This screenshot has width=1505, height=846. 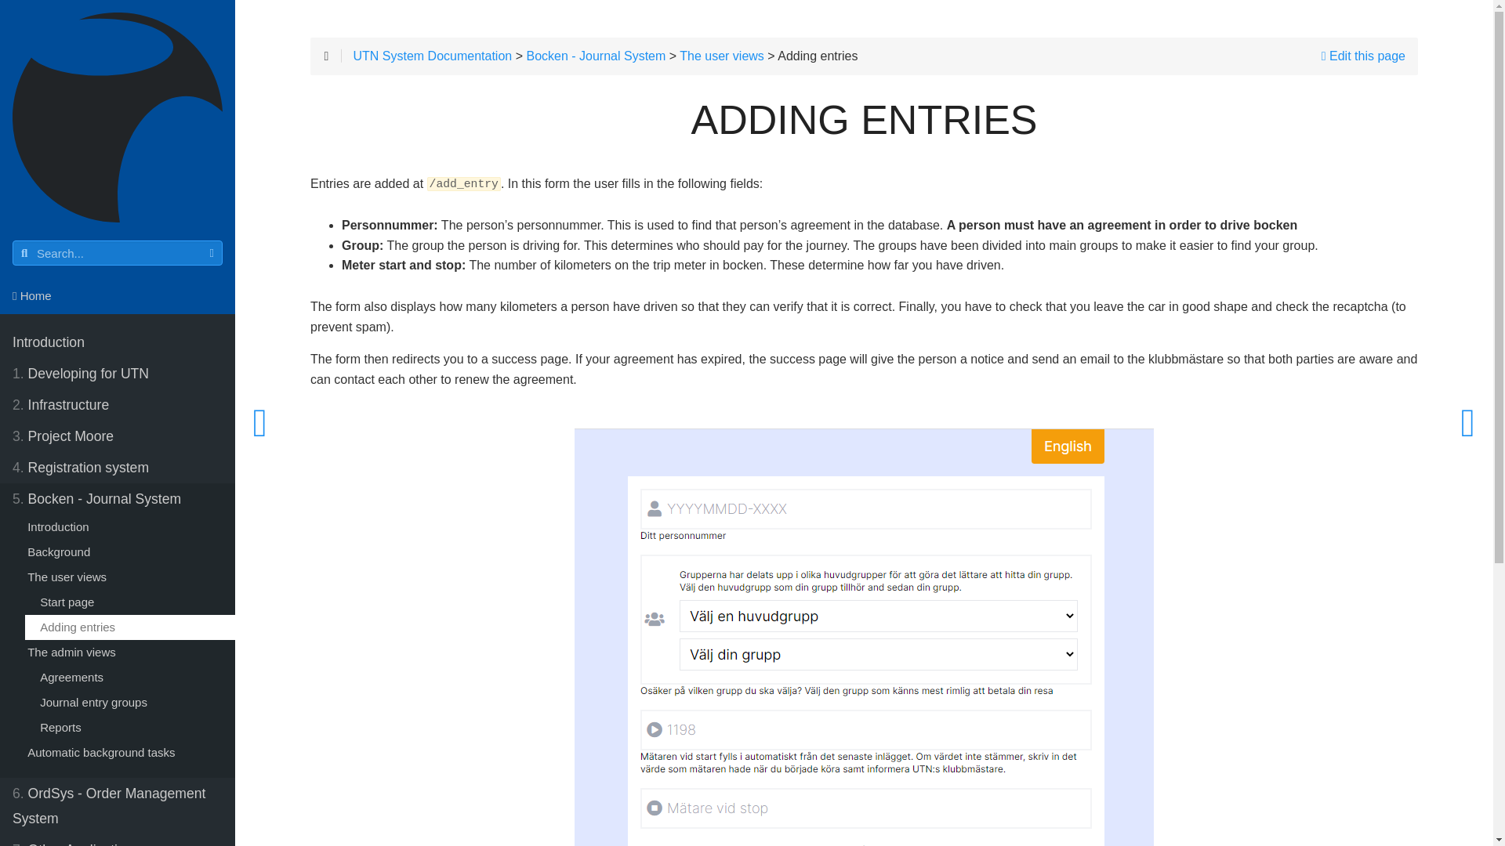 What do you see at coordinates (118, 467) in the screenshot?
I see `4. Registration system` at bounding box center [118, 467].